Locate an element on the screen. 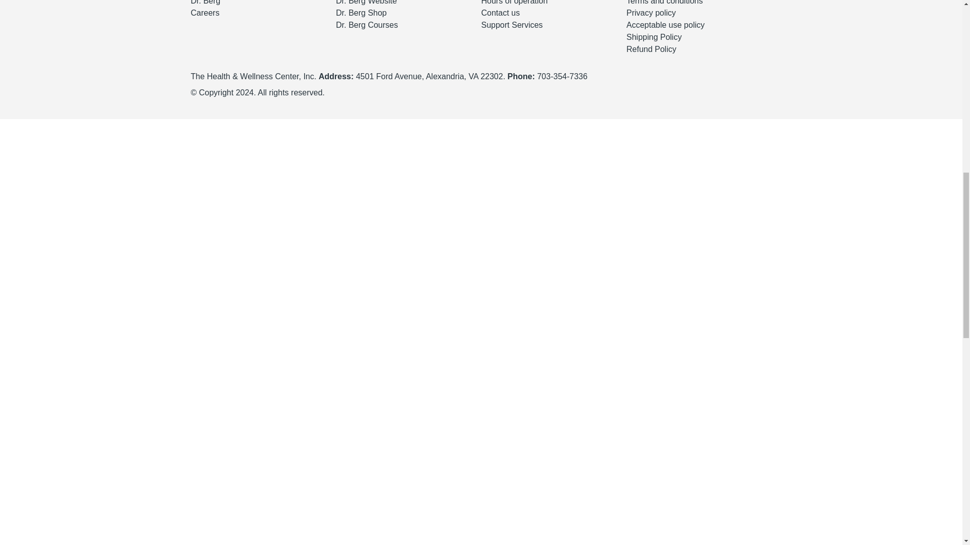 The image size is (970, 545). Dr. Berg Website is located at coordinates (366, 2).